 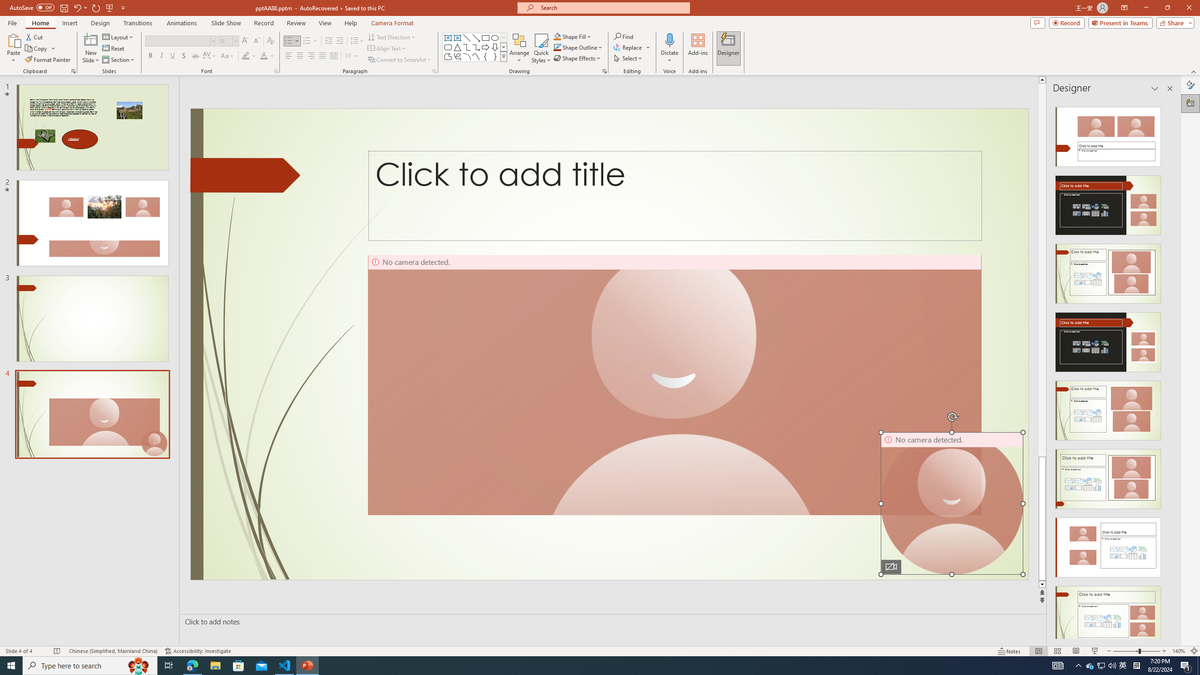 I want to click on AutomationID: ShapesInsertGallery, so click(x=475, y=47).